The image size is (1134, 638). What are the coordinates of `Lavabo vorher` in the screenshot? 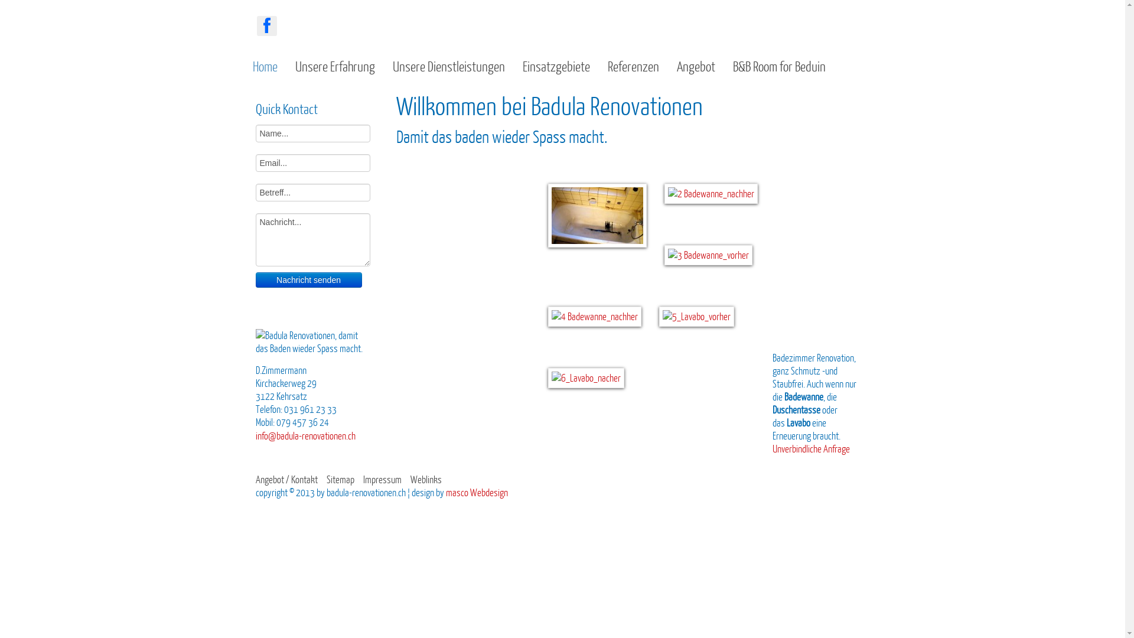 It's located at (697, 317).